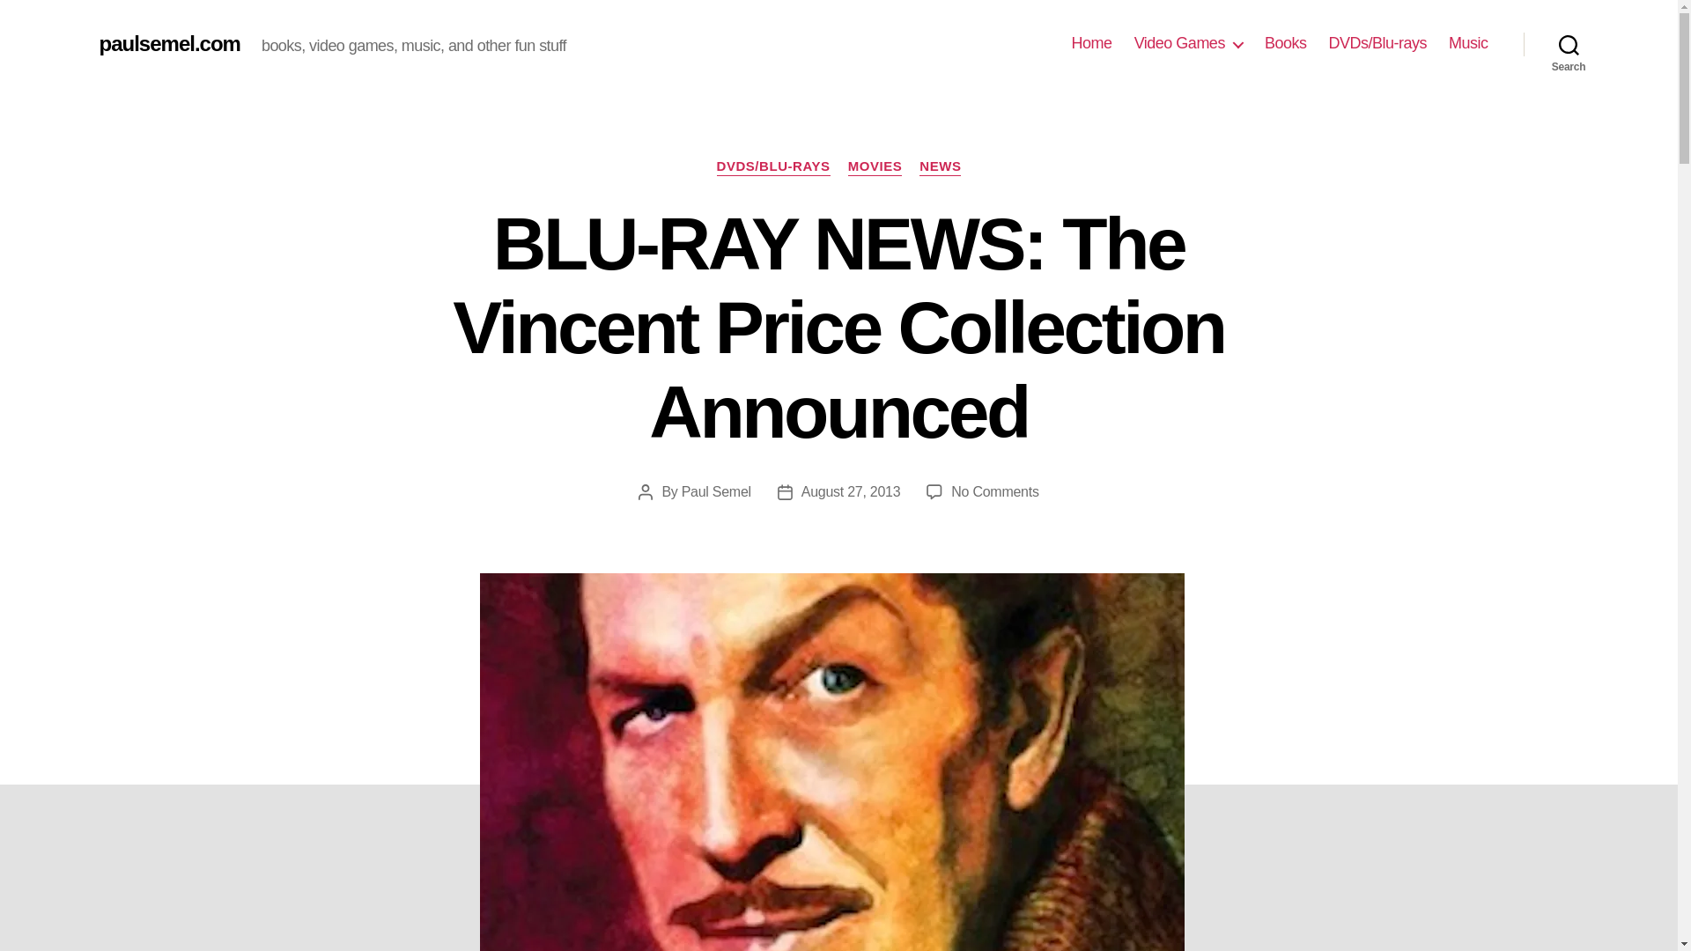 The image size is (1691, 951). Describe the element at coordinates (169, 43) in the screenshot. I see `paulsemel.com` at that location.